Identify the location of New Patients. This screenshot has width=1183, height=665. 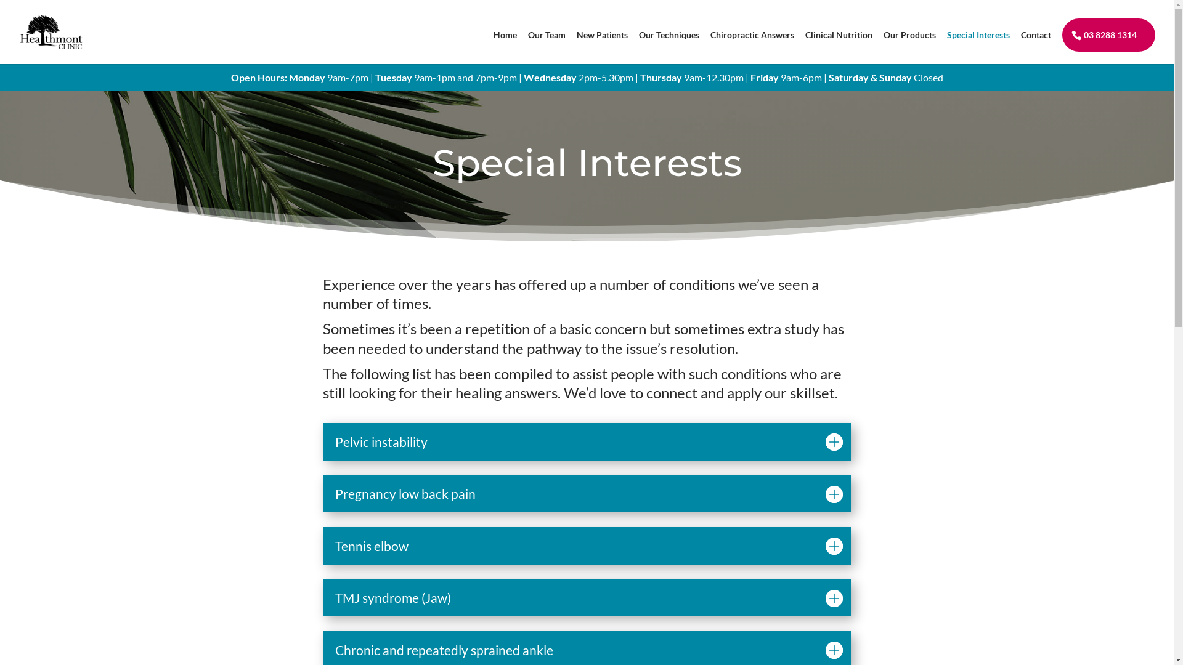
(603, 44).